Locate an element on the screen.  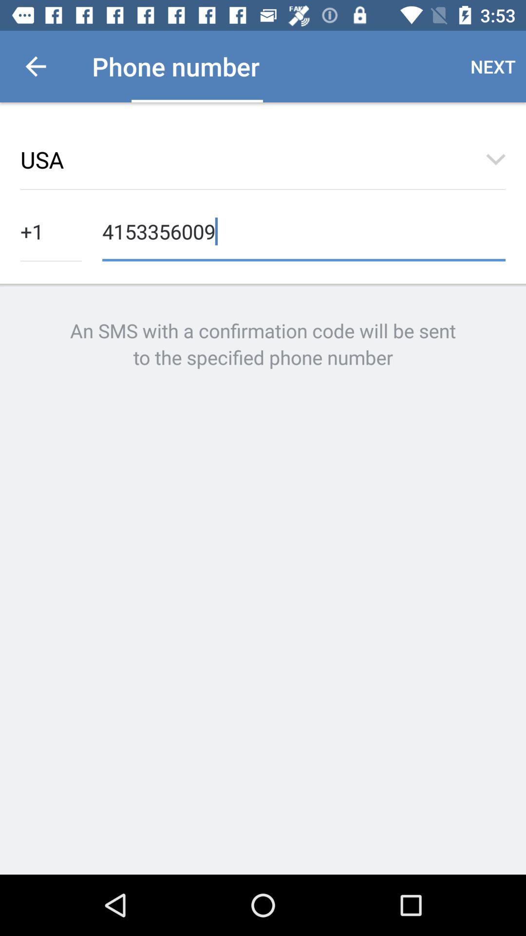
select the icon next to +1 item is located at coordinates (304, 230).